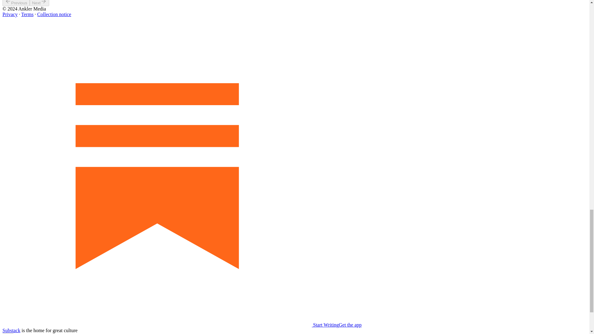 Image resolution: width=594 pixels, height=334 pixels. Describe the element at coordinates (10, 14) in the screenshot. I see `Privacy` at that location.